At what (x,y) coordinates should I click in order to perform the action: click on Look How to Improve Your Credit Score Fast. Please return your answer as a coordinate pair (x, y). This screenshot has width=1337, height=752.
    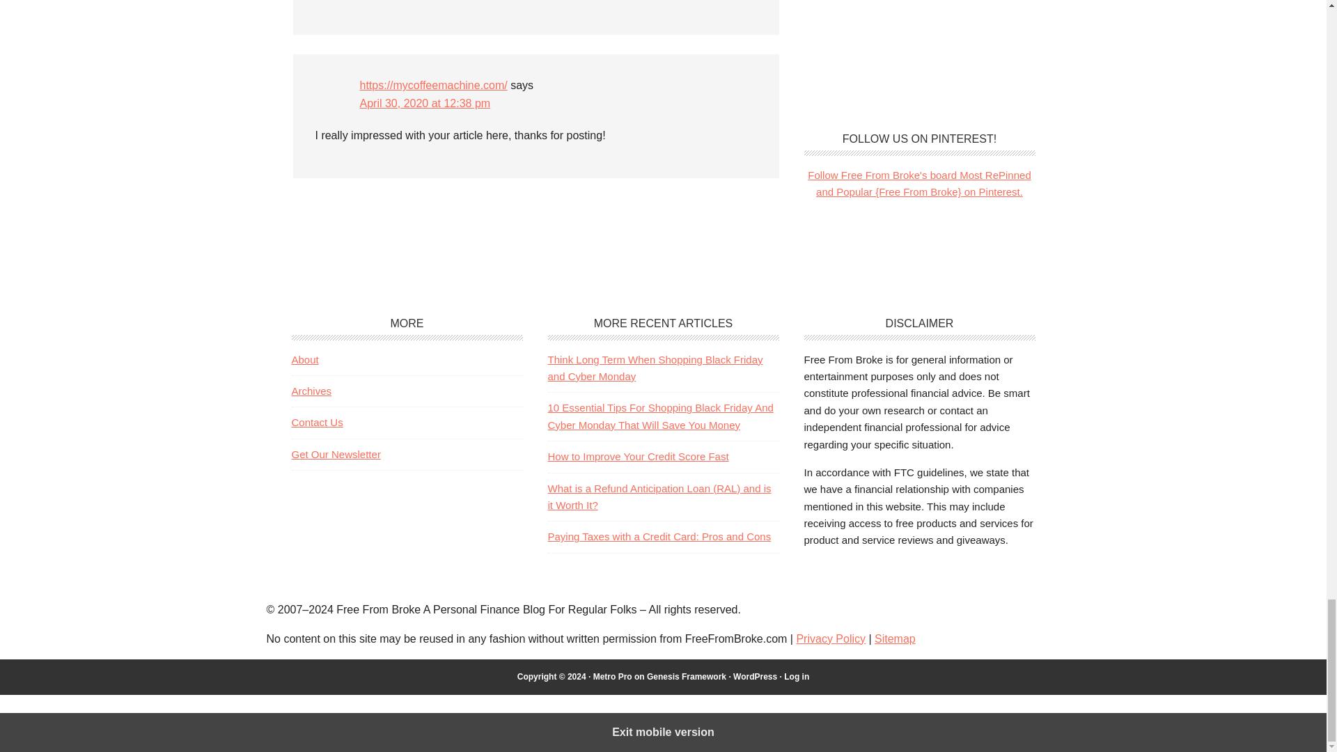
    Looking at the image, I should click on (638, 456).